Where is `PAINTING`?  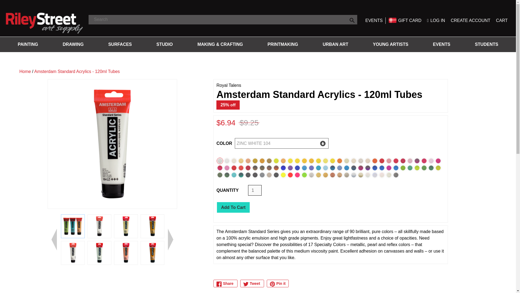
PAINTING is located at coordinates (28, 44).